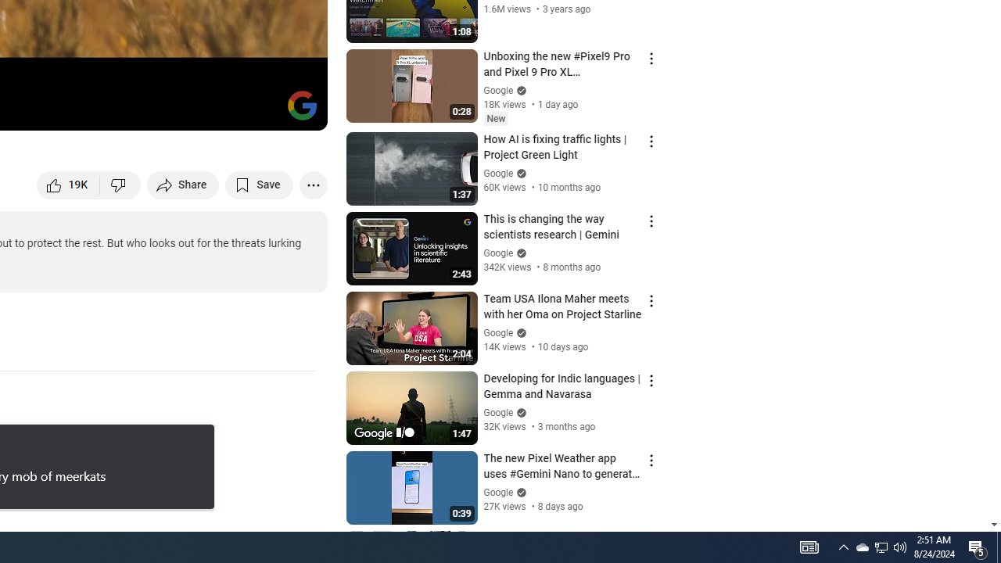 The image size is (1001, 563). What do you see at coordinates (496, 119) in the screenshot?
I see `New` at bounding box center [496, 119].